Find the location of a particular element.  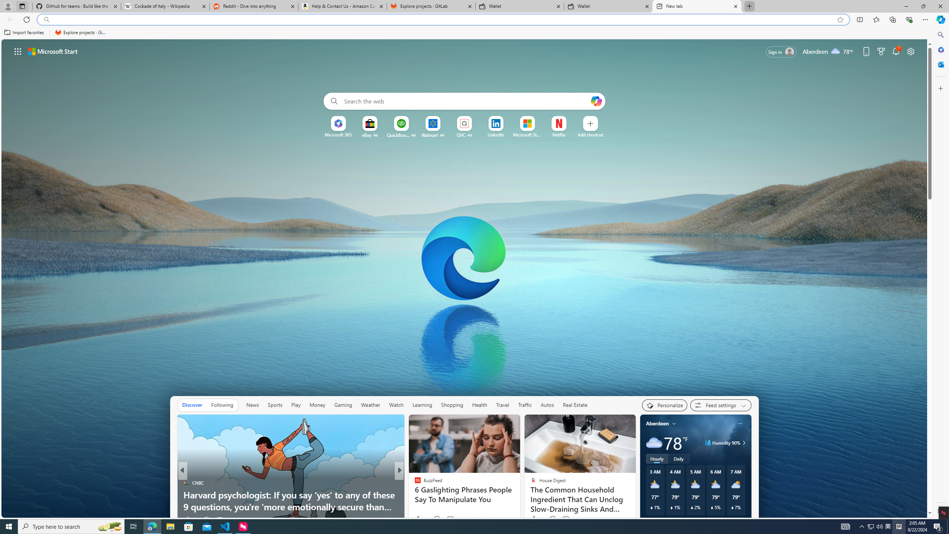

View comments 1k Comment is located at coordinates (448, 520).